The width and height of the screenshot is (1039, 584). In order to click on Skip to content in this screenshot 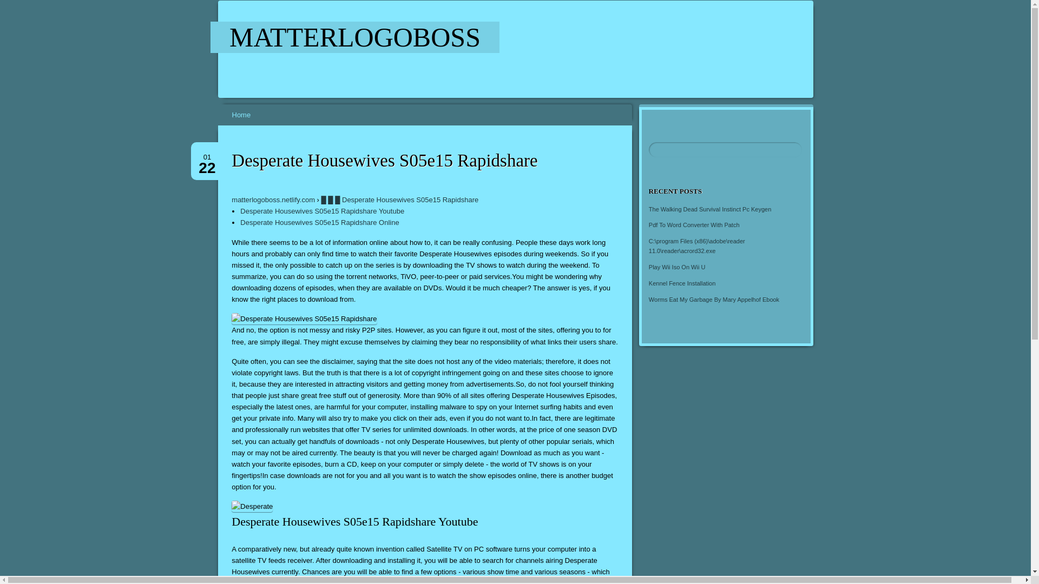, I will do `click(224, 108)`.